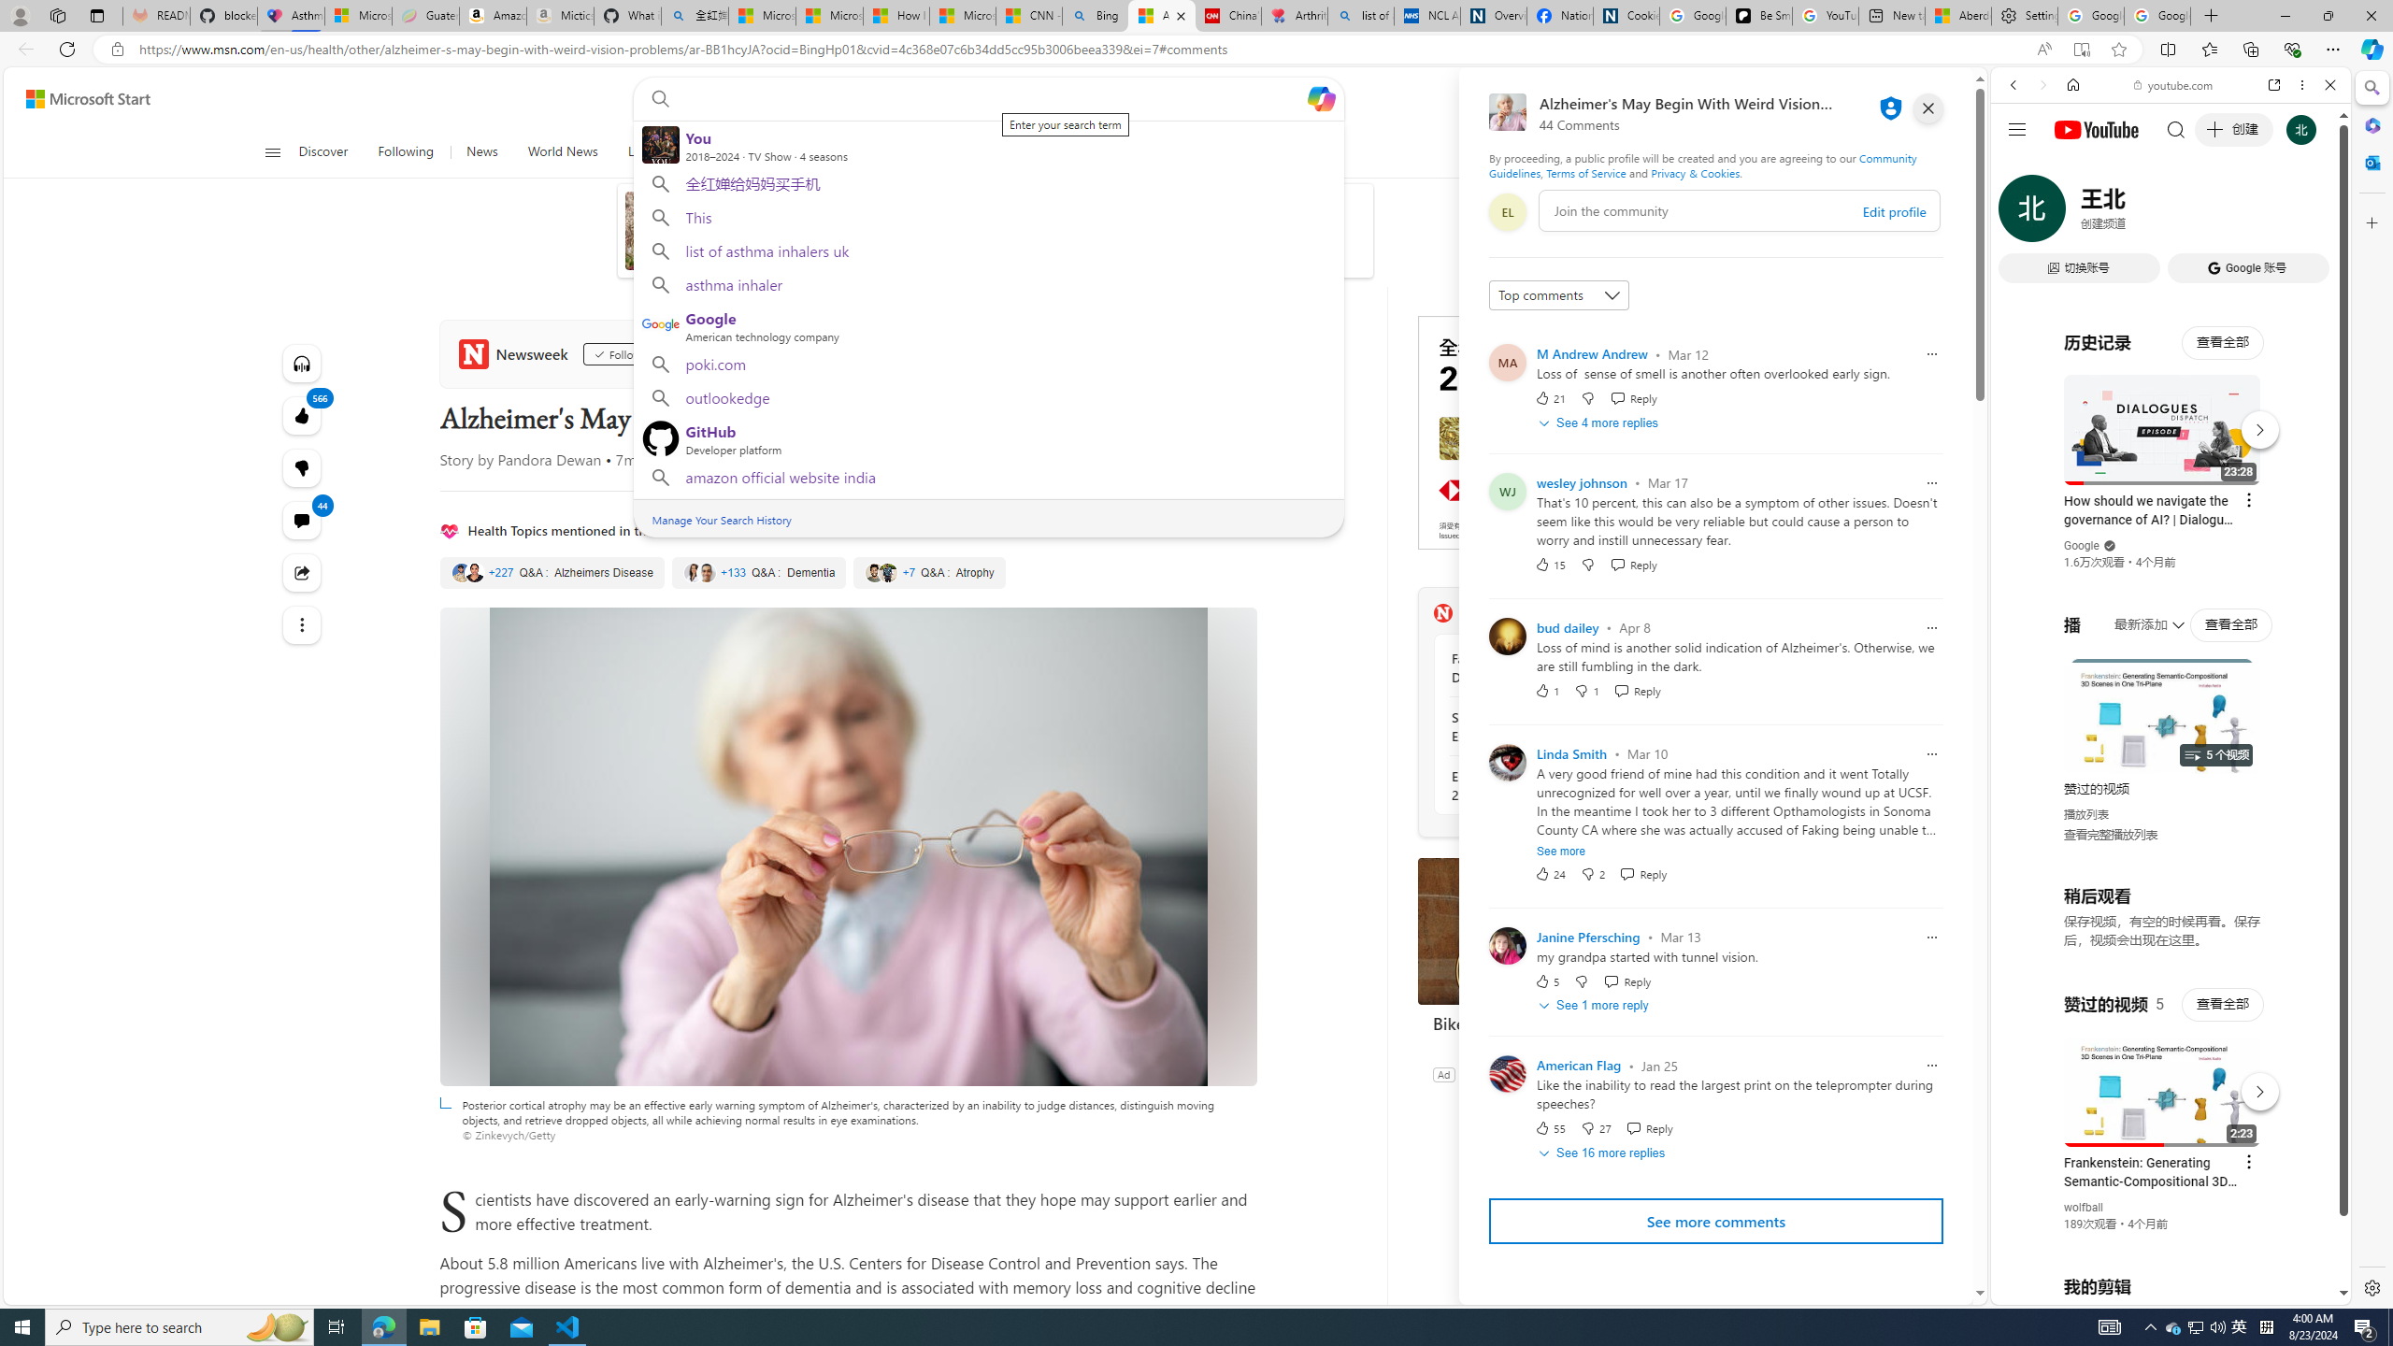 The image size is (2393, 1346). What do you see at coordinates (552, 573) in the screenshot?
I see `Alzheimers Disease` at bounding box center [552, 573].